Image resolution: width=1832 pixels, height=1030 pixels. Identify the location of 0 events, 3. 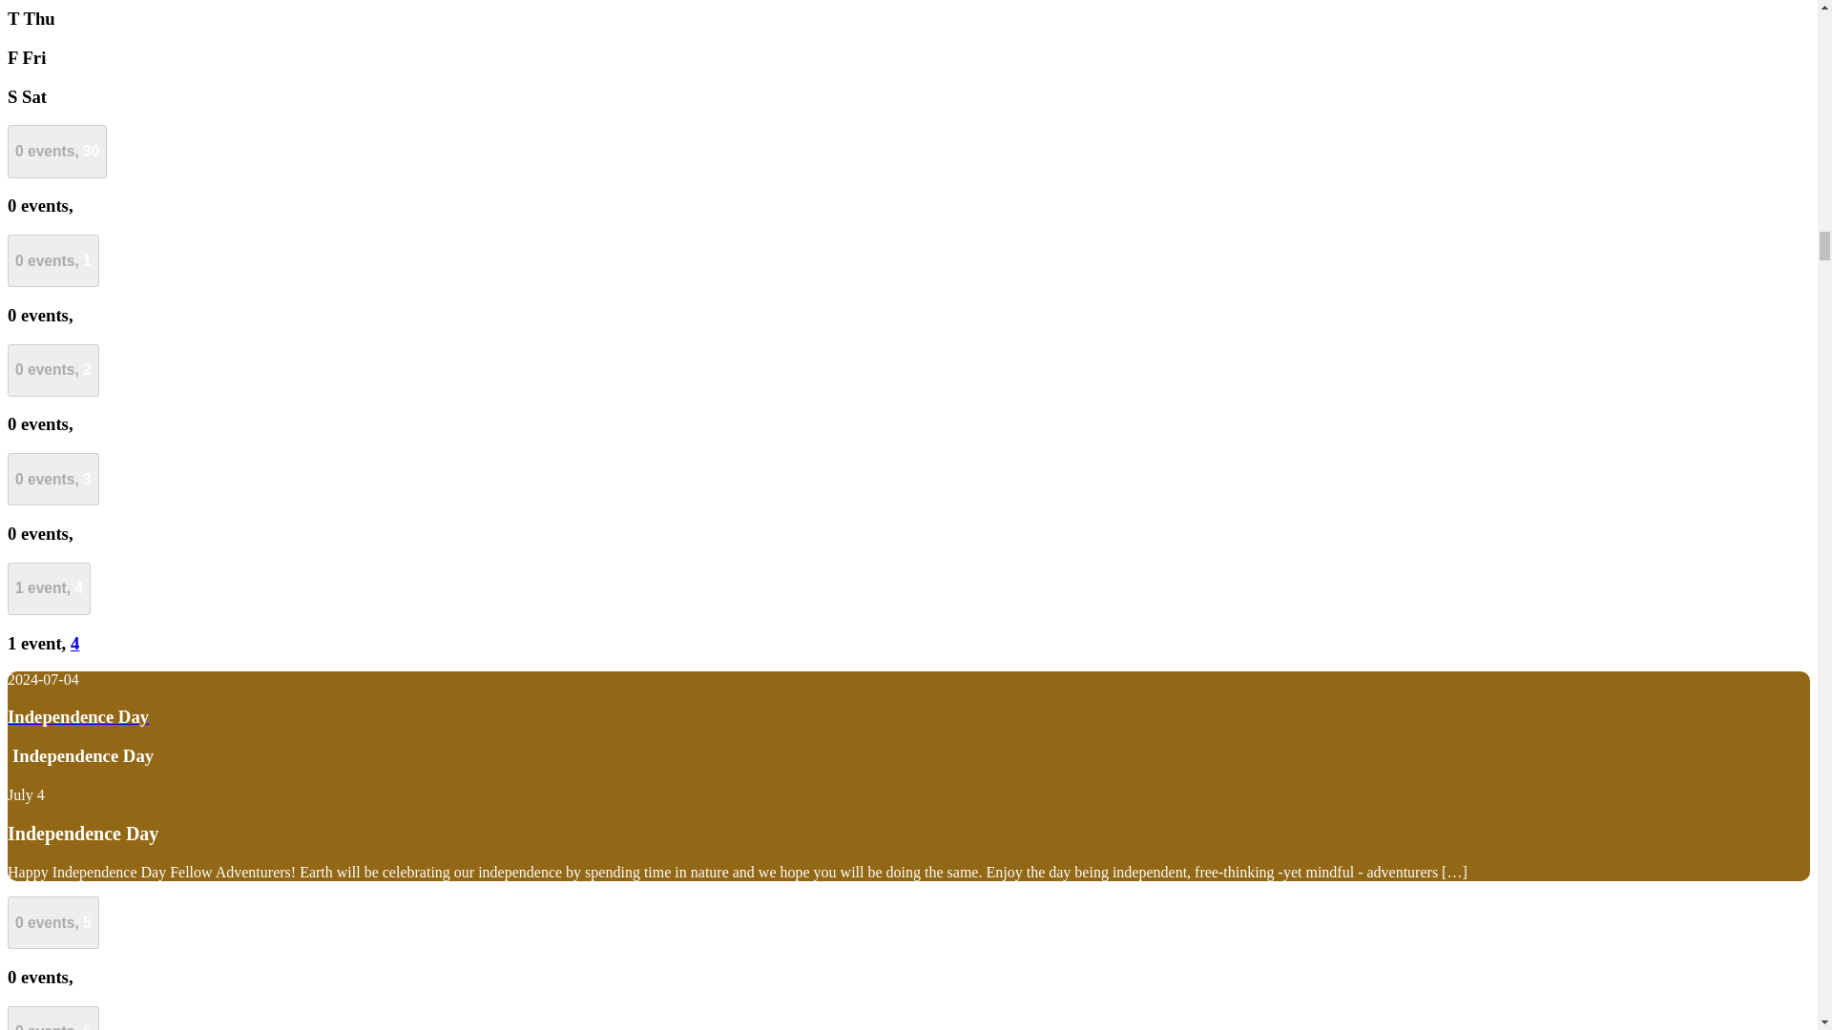
(52, 479).